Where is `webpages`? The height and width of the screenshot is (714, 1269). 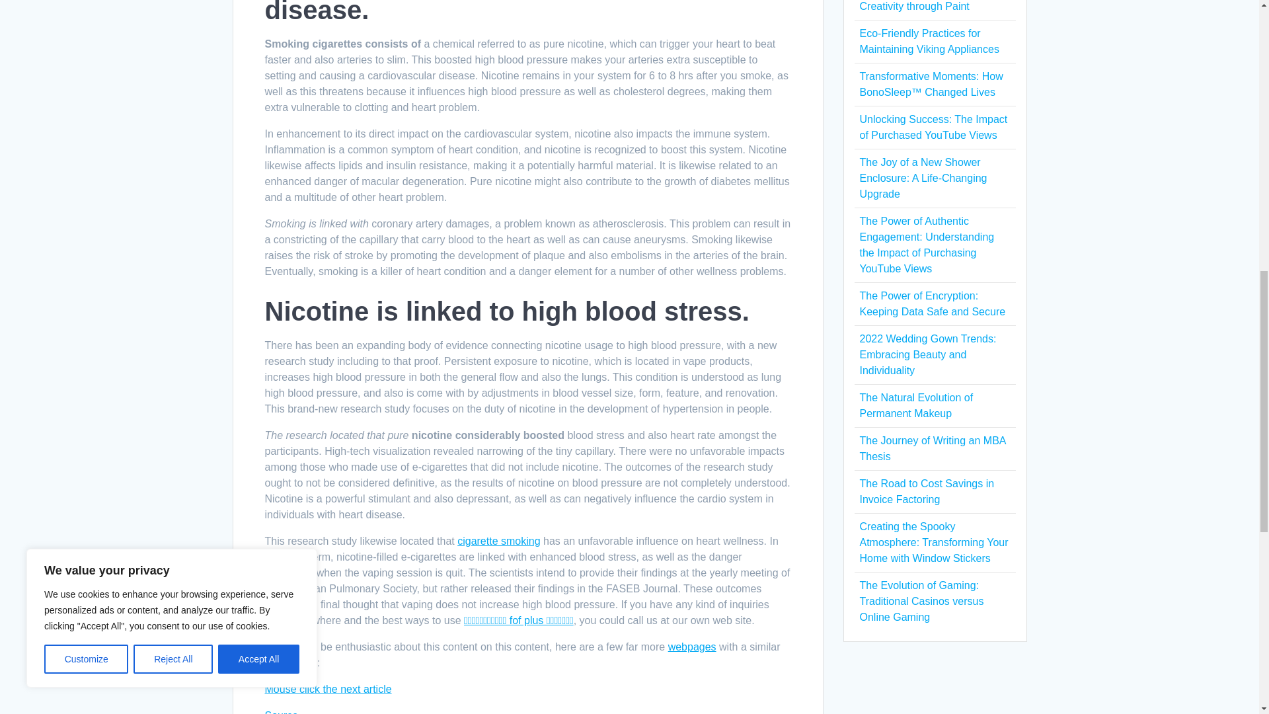 webpages is located at coordinates (693, 647).